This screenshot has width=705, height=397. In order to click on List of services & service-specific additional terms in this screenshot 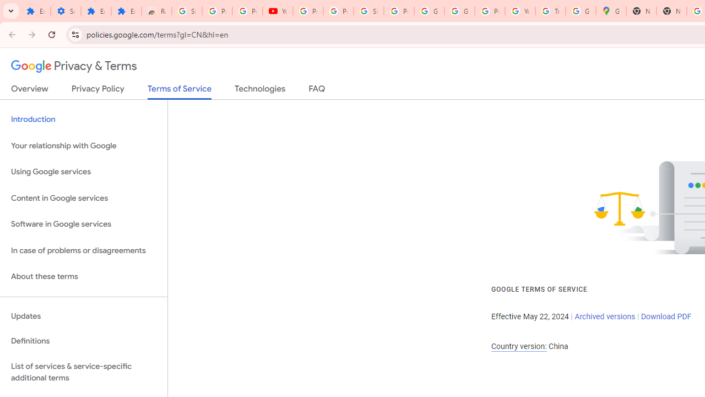, I will do `click(84, 372)`.